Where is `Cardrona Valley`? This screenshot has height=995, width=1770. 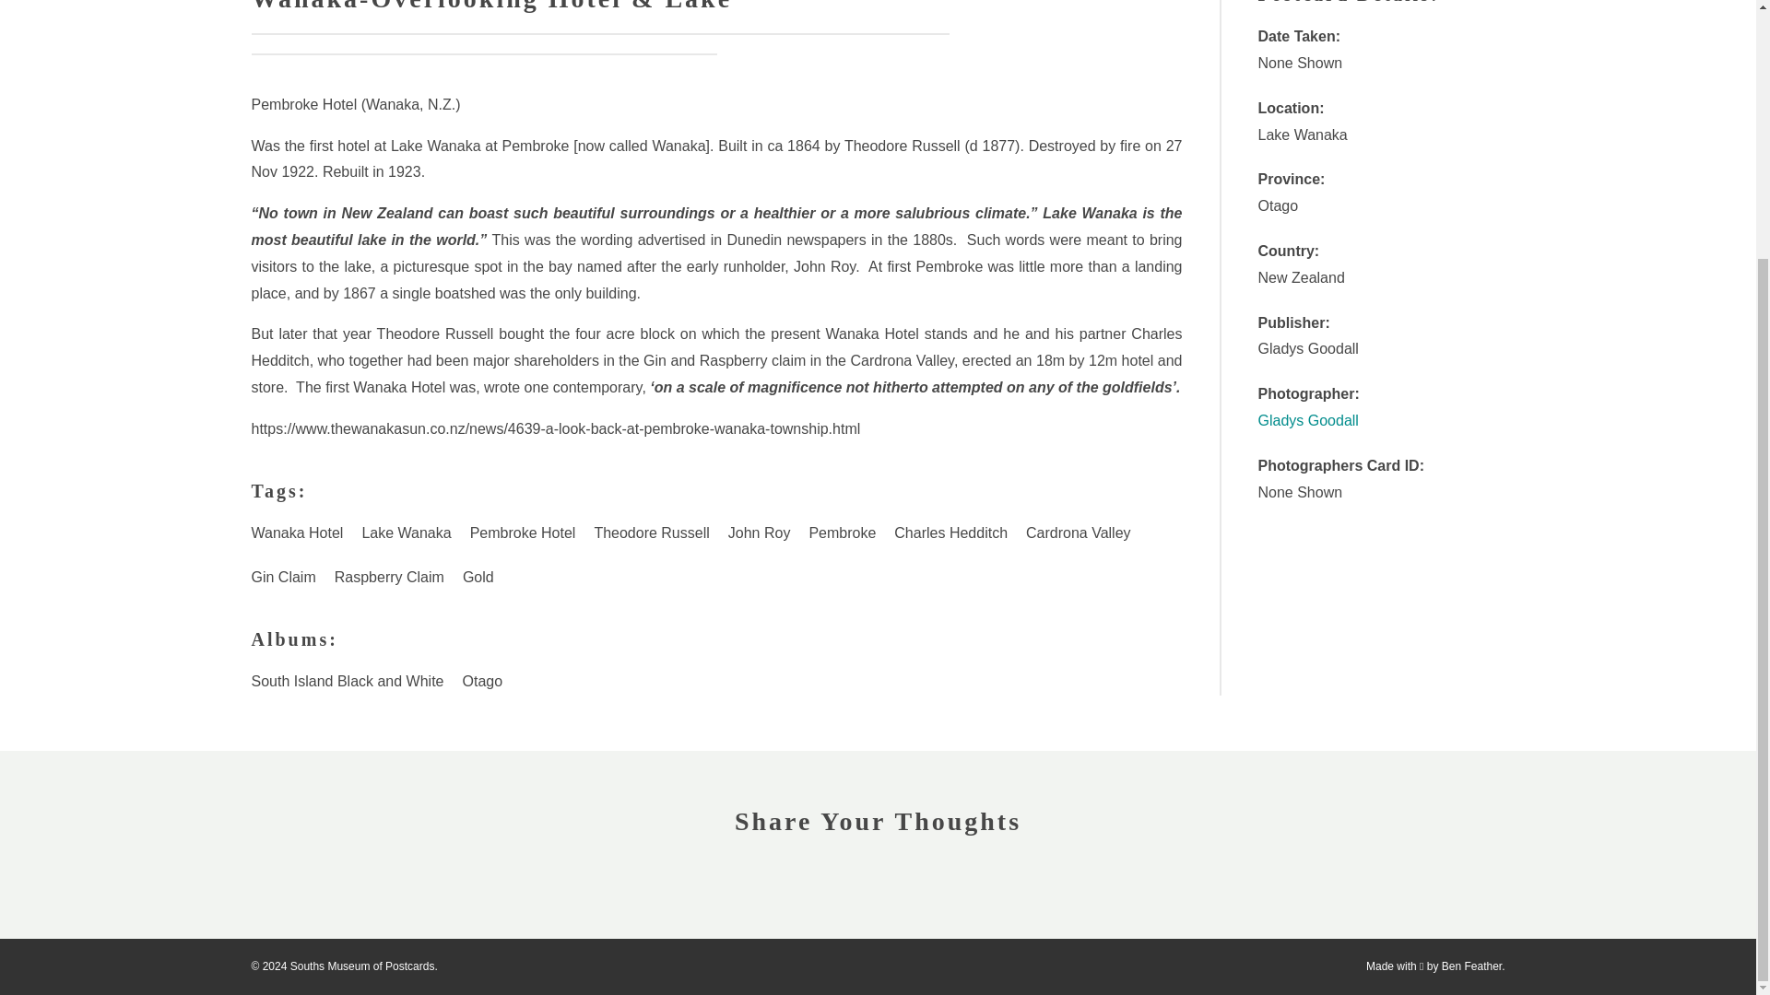
Cardrona Valley is located at coordinates (1078, 533).